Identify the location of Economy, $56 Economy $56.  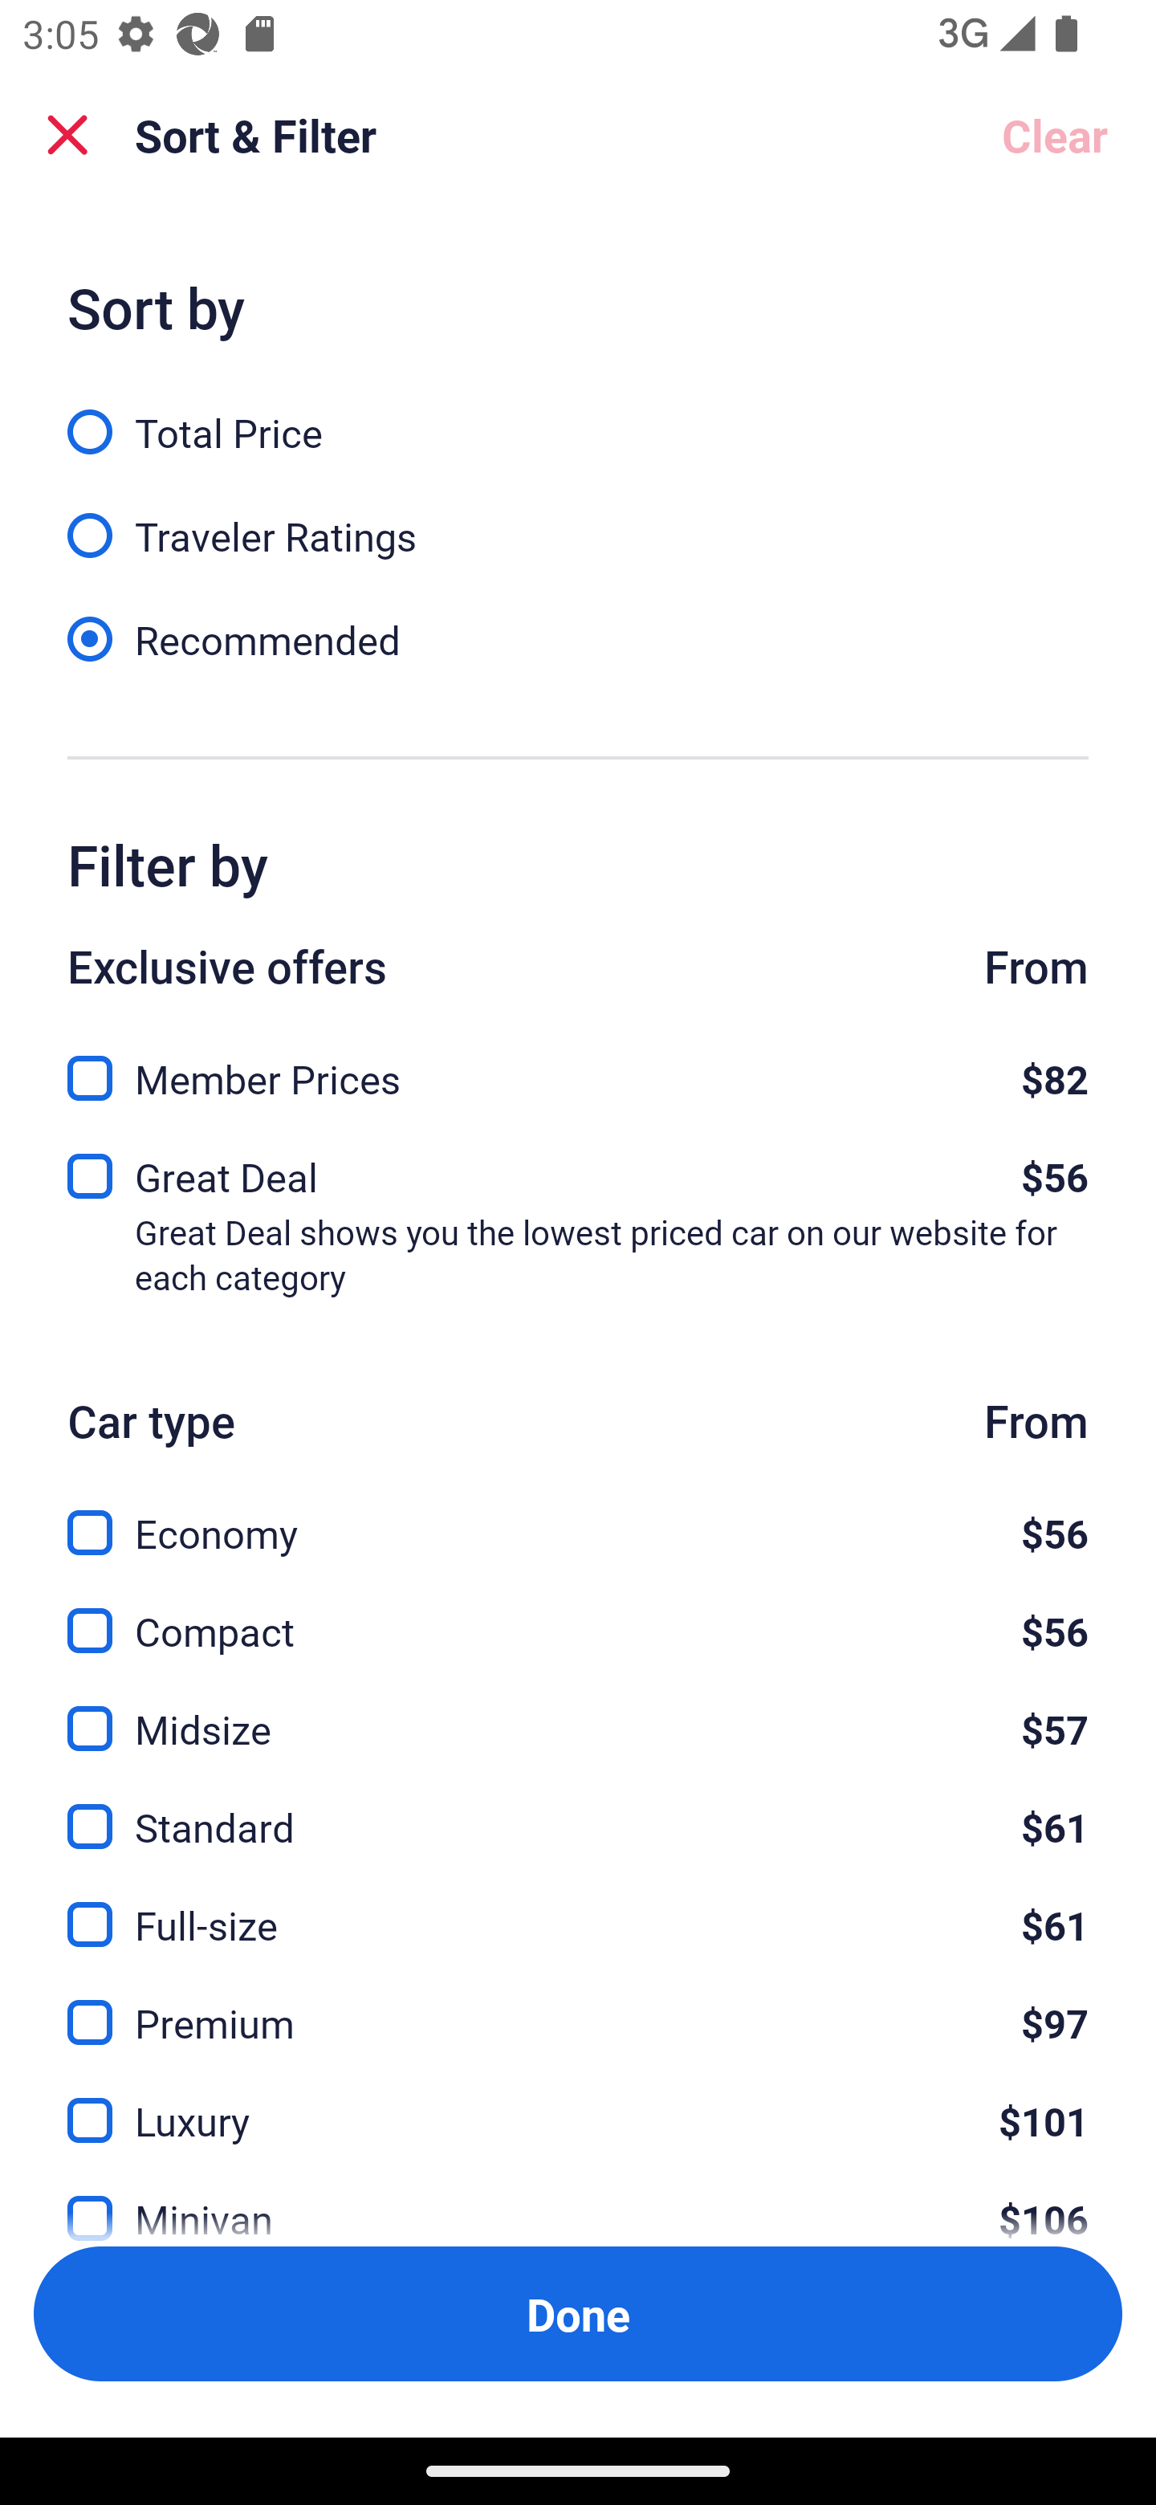
(578, 1514).